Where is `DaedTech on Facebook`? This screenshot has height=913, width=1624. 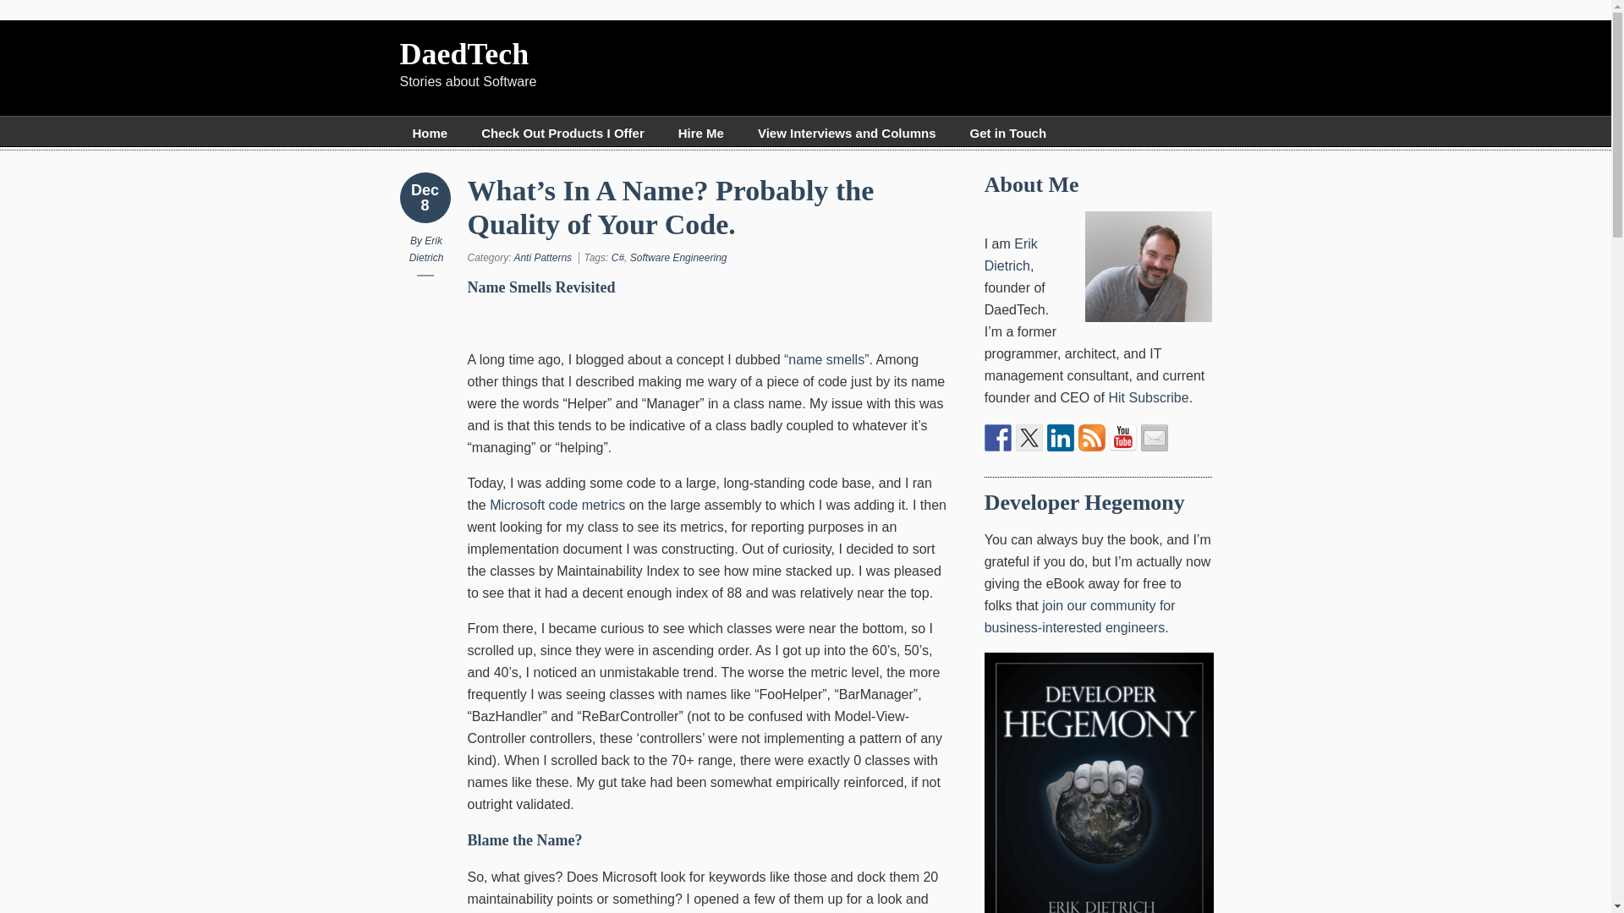
DaedTech on Facebook is located at coordinates (998, 438).